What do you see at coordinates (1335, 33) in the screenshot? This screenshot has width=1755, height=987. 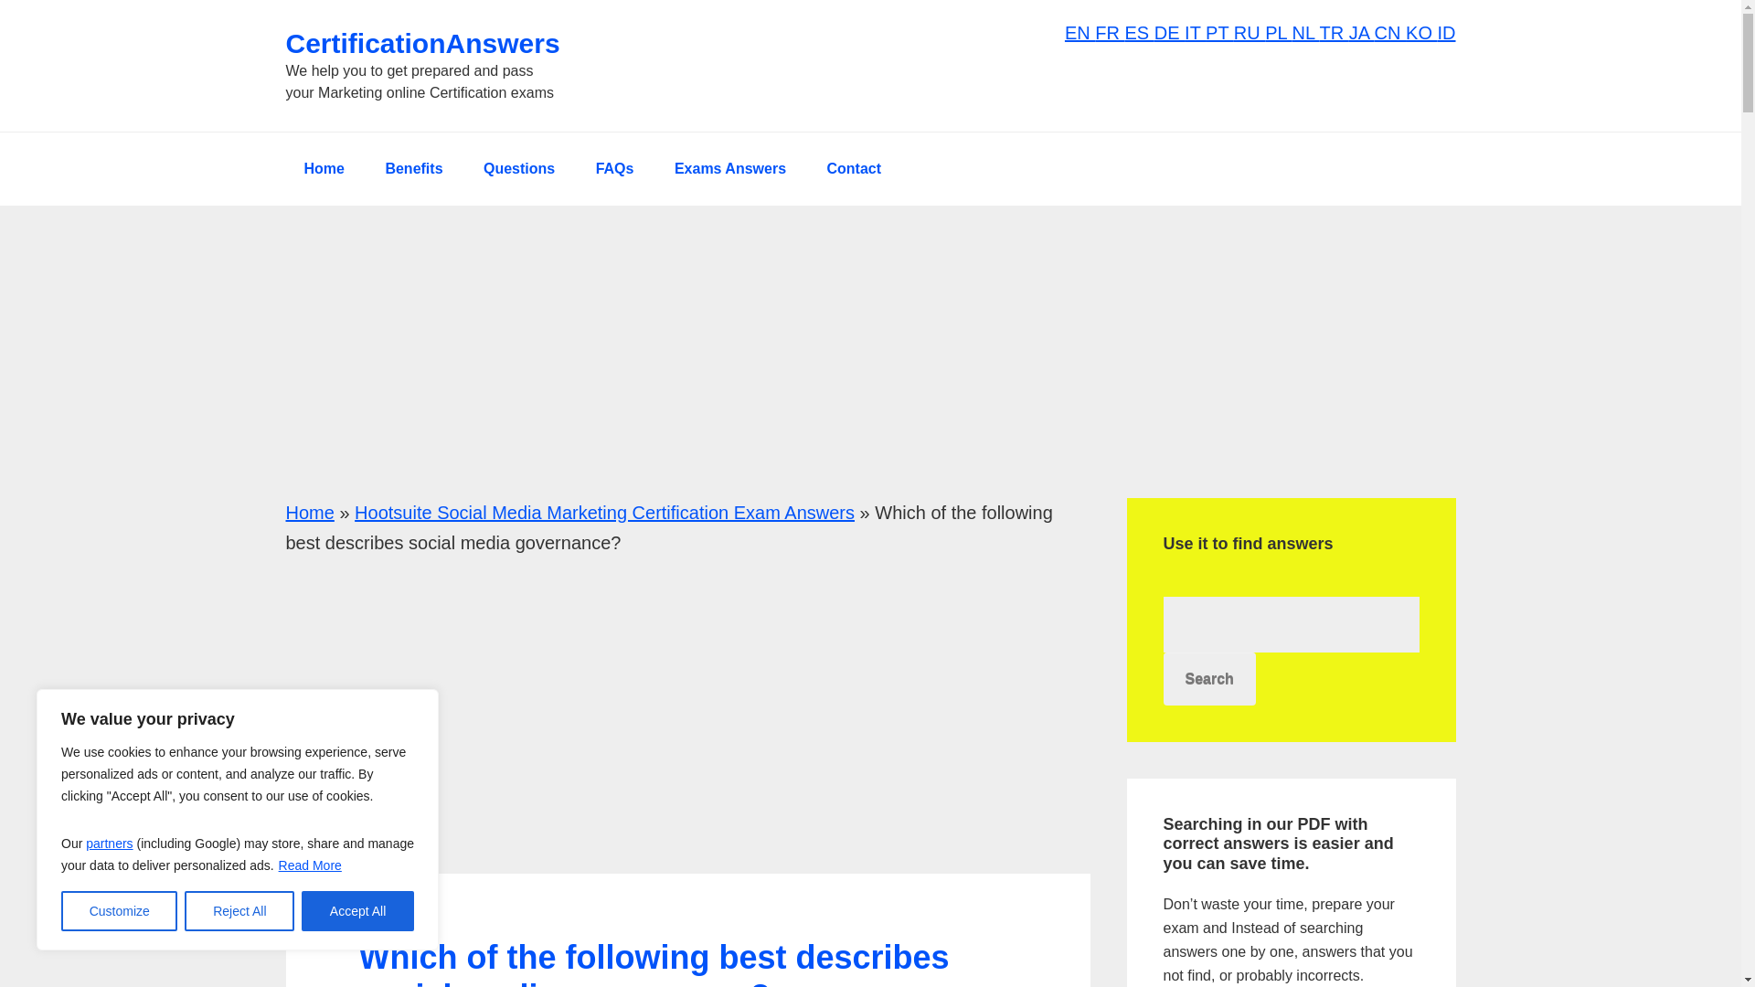 I see `TR` at bounding box center [1335, 33].